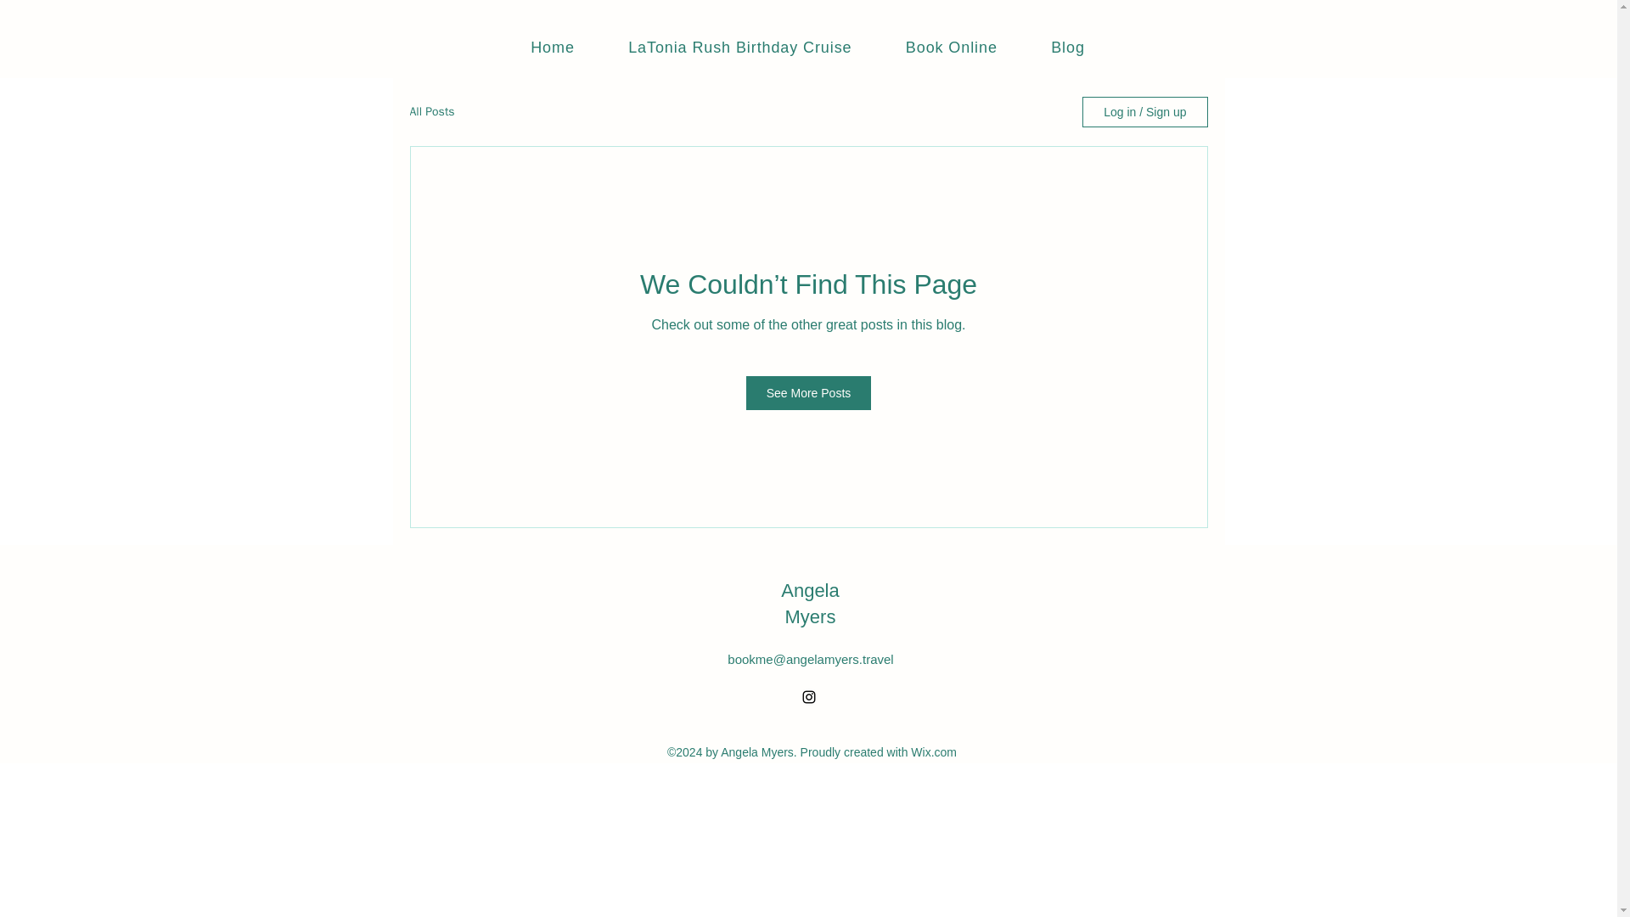 The width and height of the screenshot is (1630, 917). What do you see at coordinates (740, 48) in the screenshot?
I see `LaTonia Rush Birthday Cruise` at bounding box center [740, 48].